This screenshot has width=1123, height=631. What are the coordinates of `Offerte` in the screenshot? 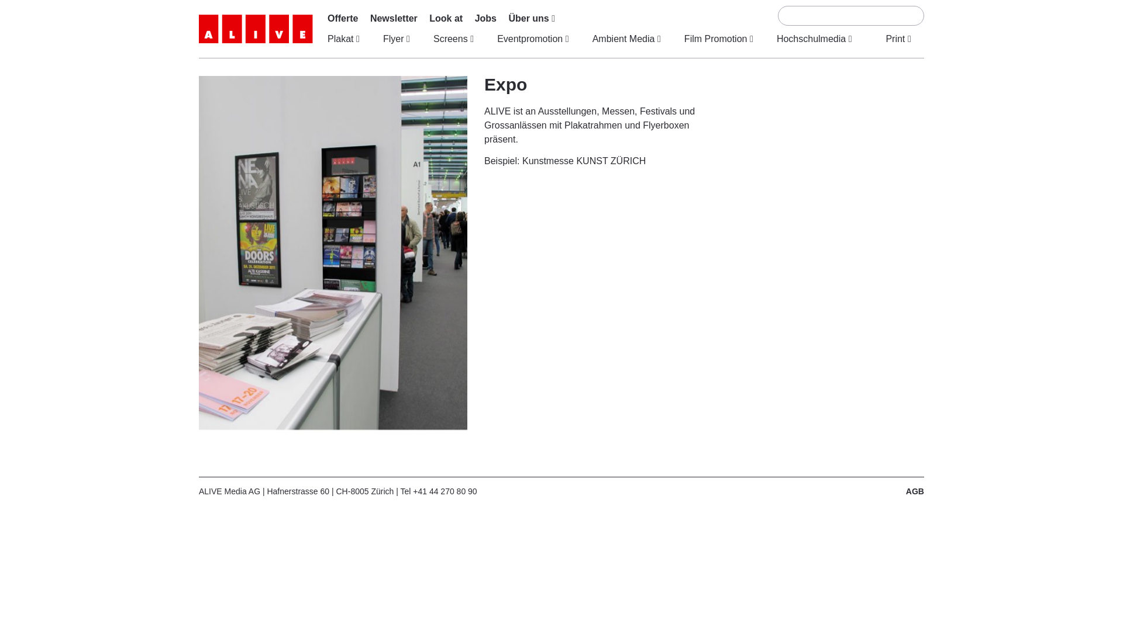 It's located at (346, 19).